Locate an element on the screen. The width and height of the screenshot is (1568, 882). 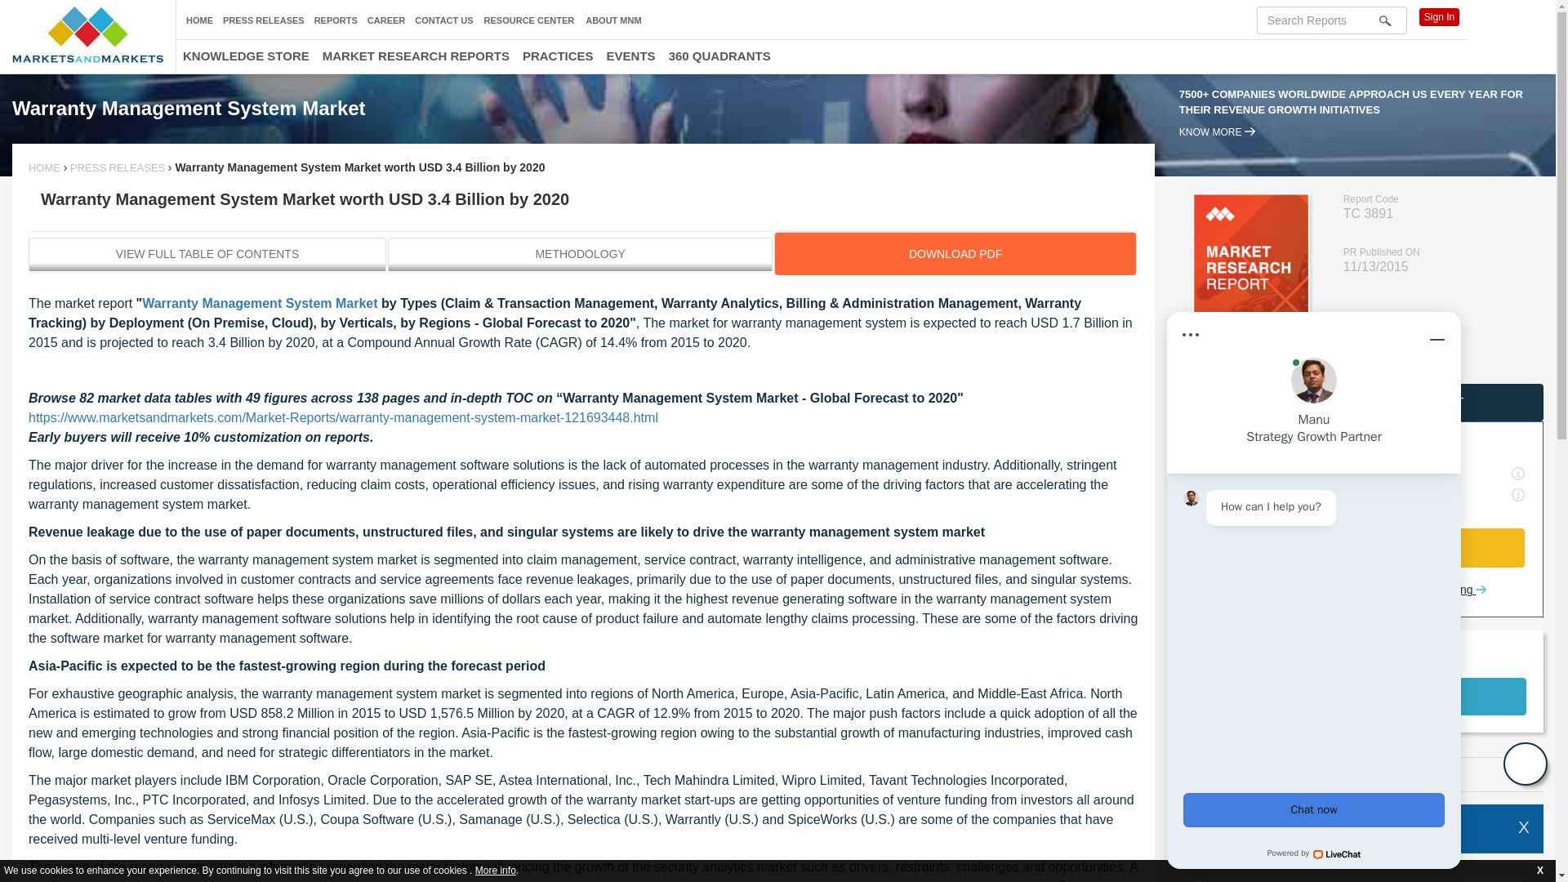
HOME is located at coordinates (199, 20).